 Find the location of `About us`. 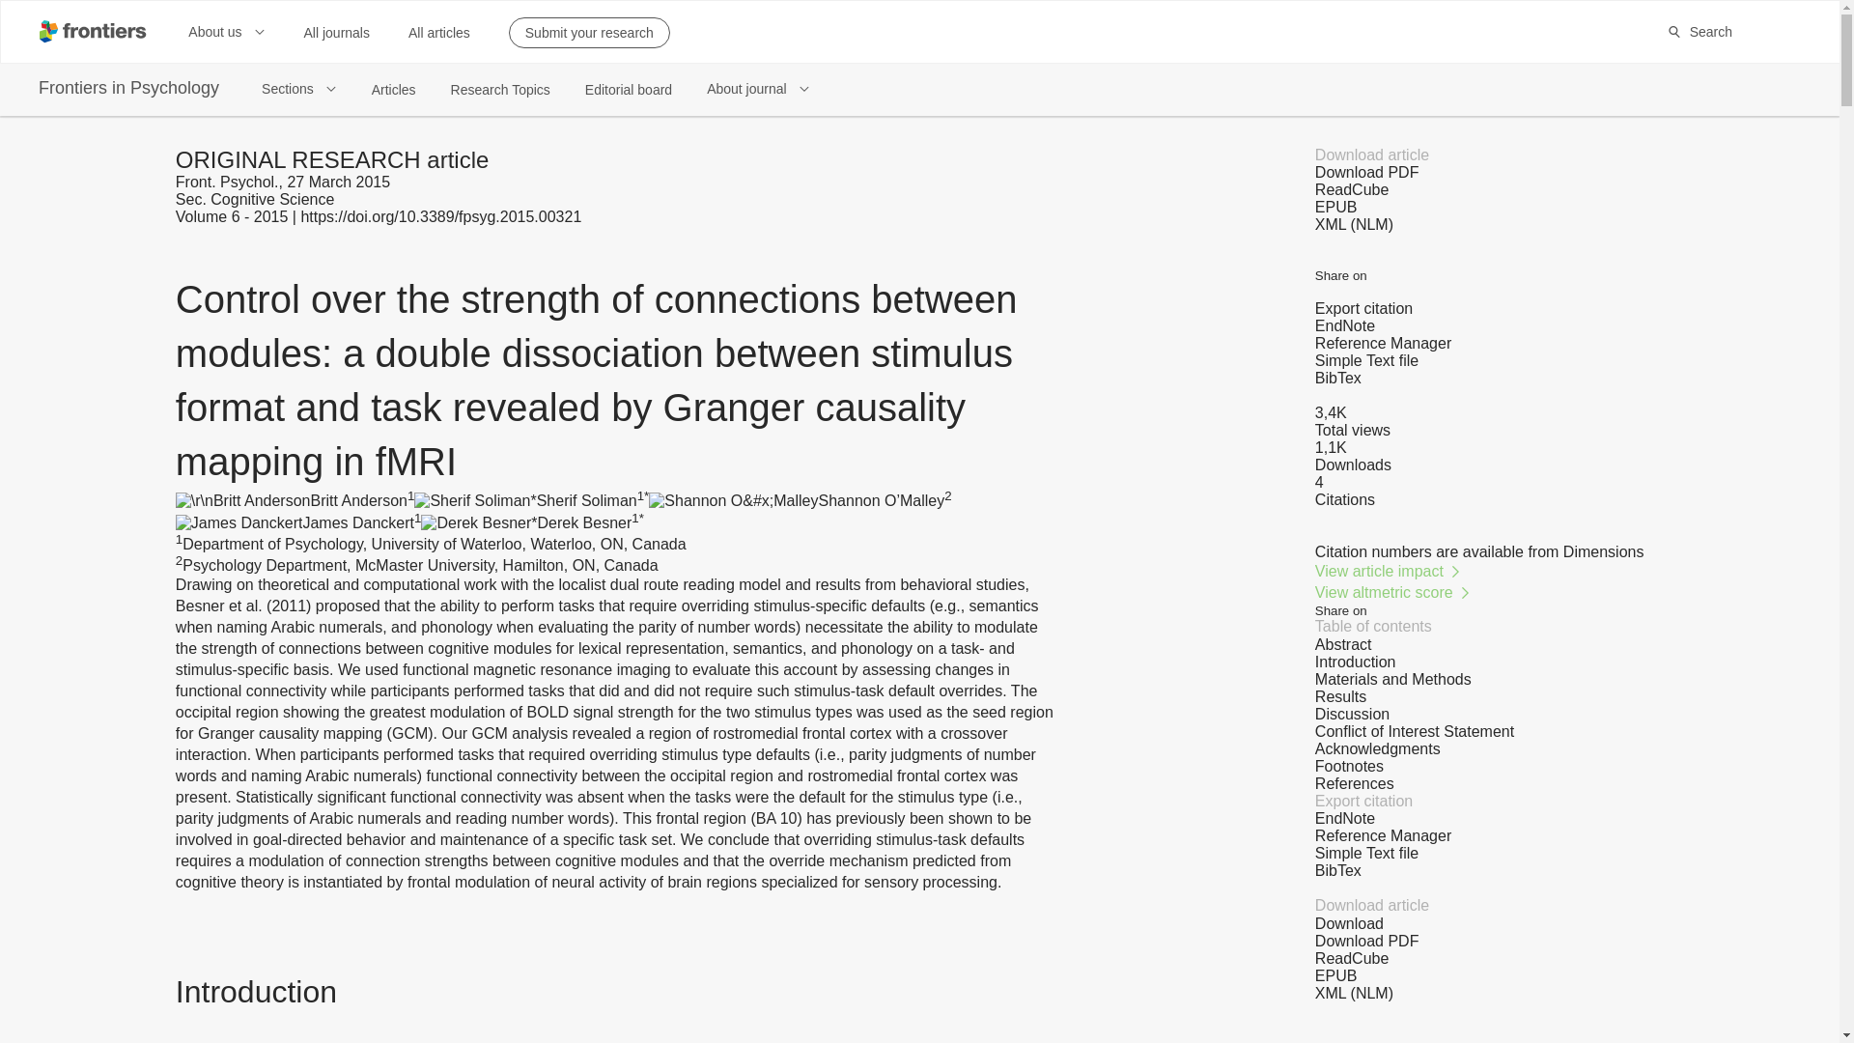

About us is located at coordinates (226, 31).